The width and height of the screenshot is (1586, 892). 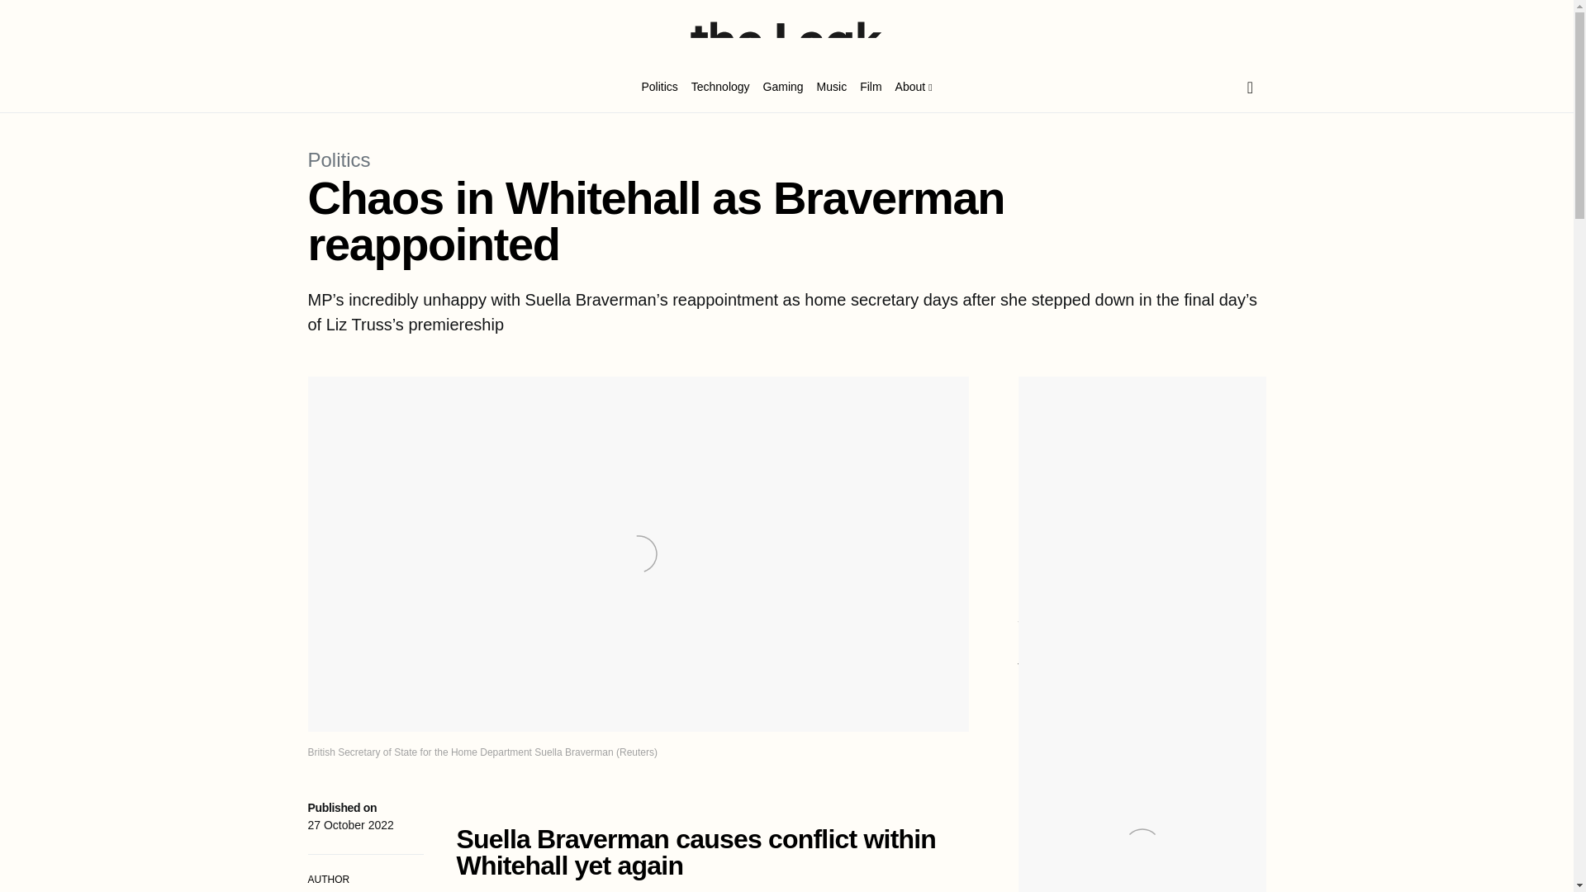 What do you see at coordinates (339, 160) in the screenshot?
I see `Politics` at bounding box center [339, 160].